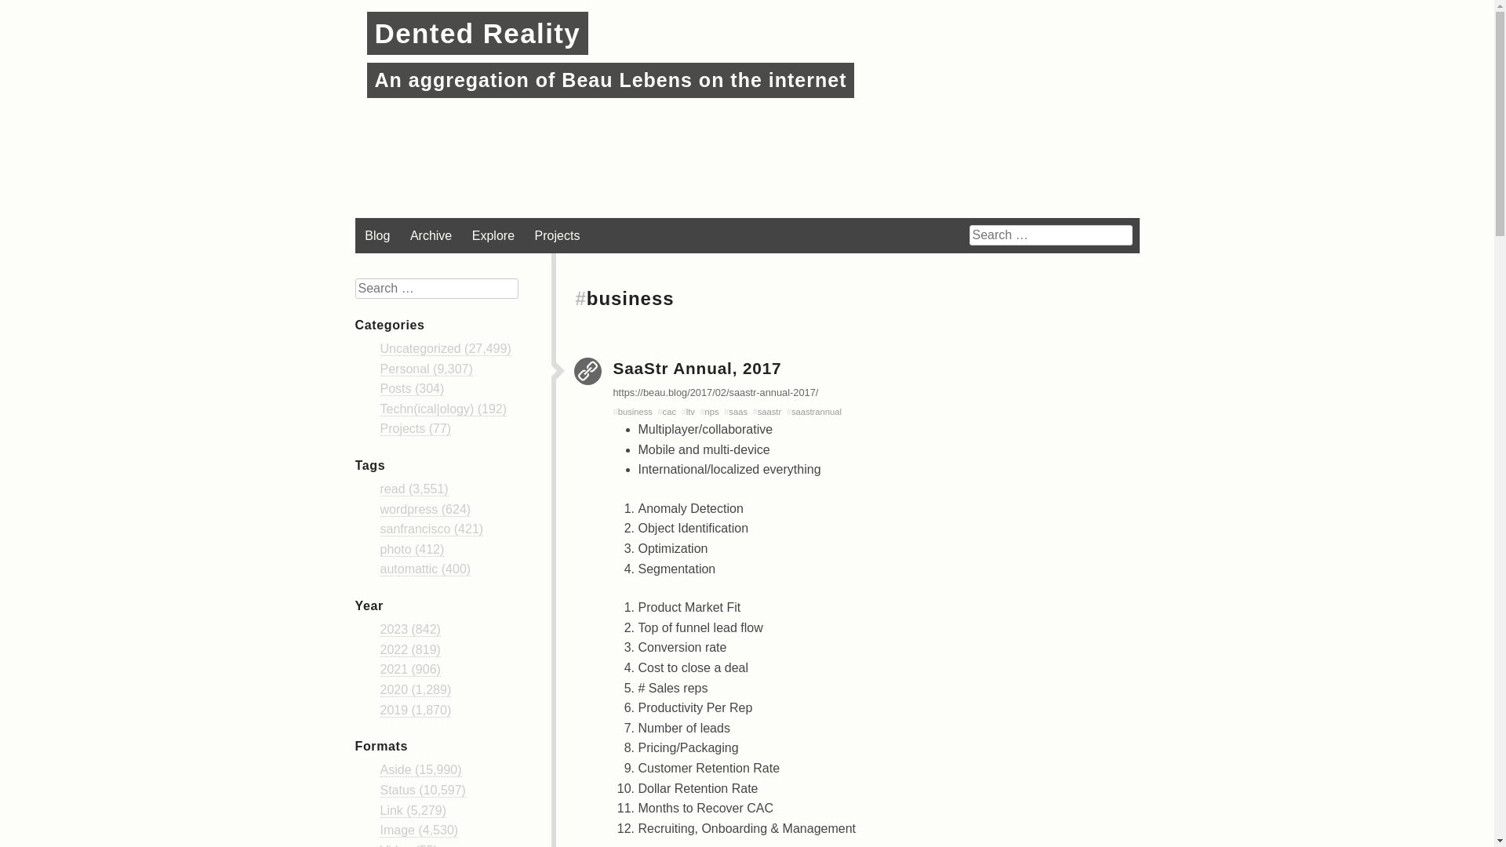  I want to click on saas, so click(738, 412).